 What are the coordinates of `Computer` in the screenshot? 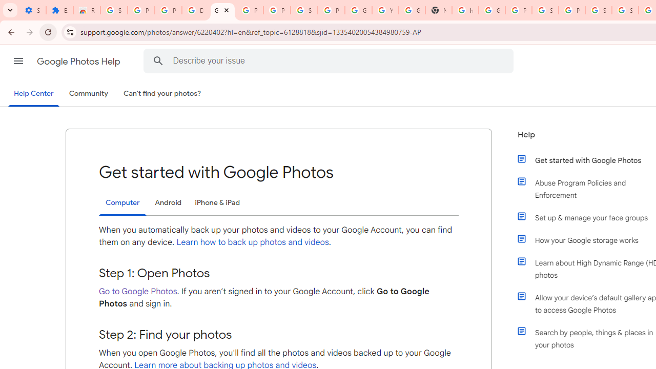 It's located at (122, 203).